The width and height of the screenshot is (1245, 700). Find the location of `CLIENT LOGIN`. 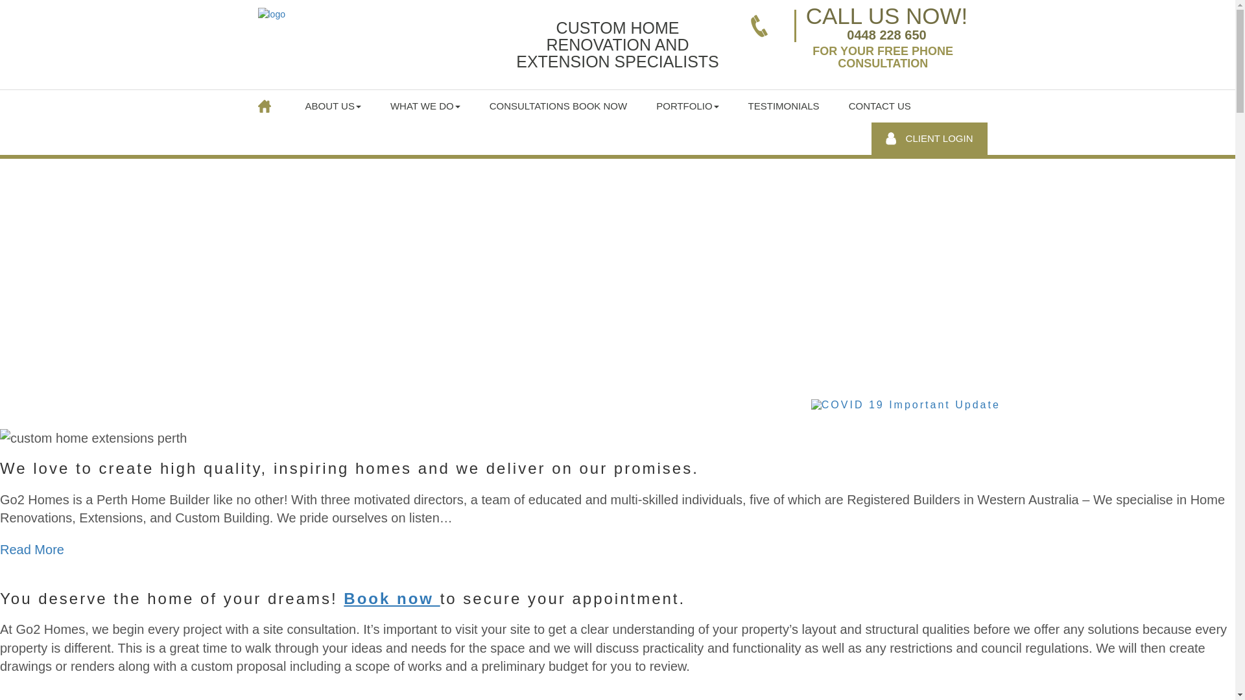

CLIENT LOGIN is located at coordinates (929, 139).